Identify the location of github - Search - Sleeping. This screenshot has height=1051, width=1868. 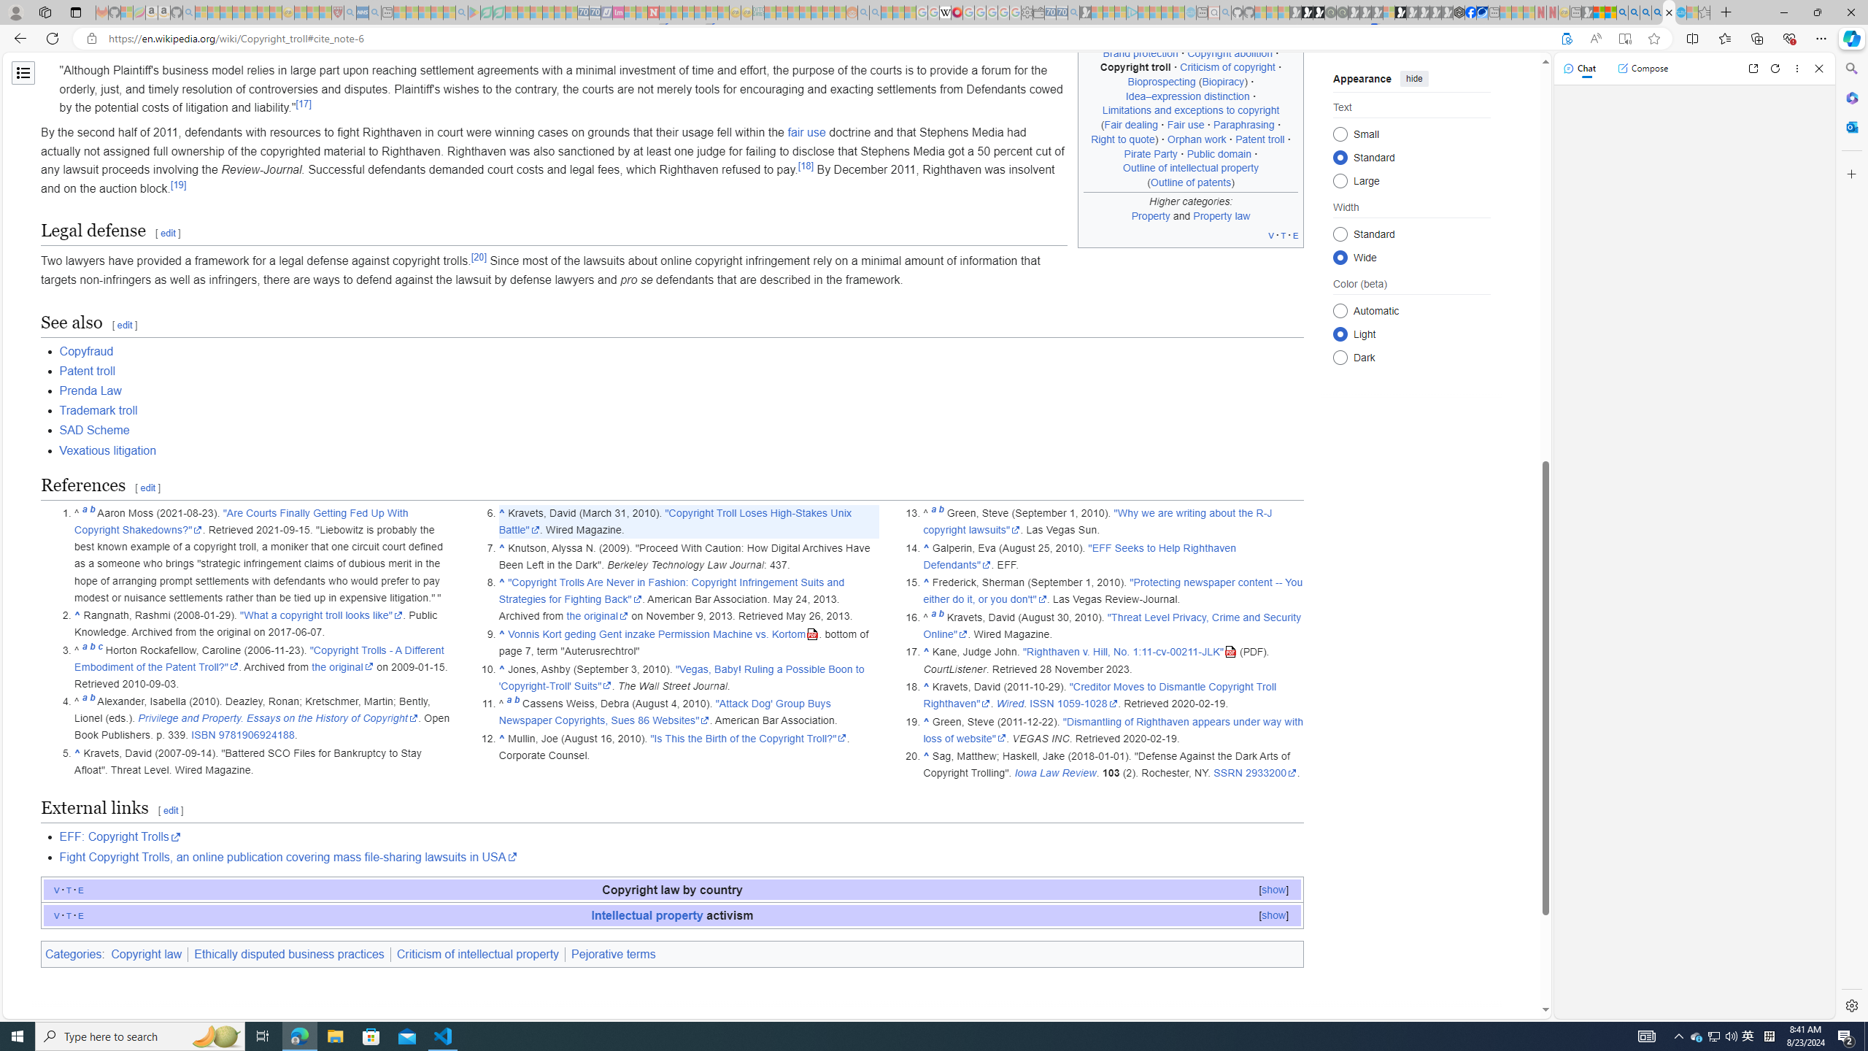
(1225, 12).